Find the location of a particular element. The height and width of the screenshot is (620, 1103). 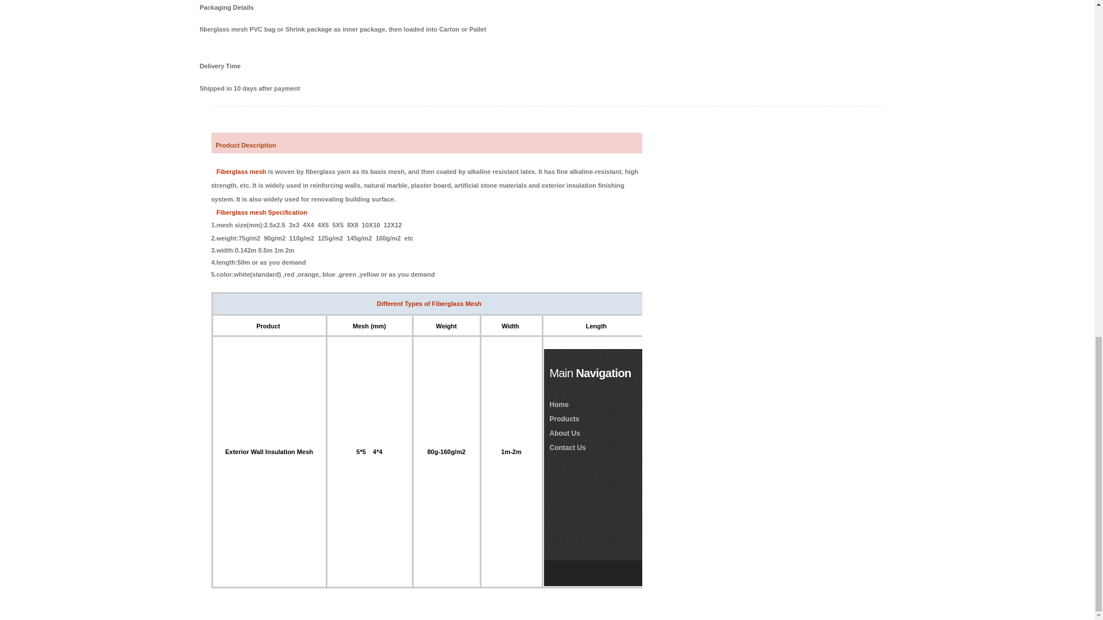

Products is located at coordinates (564, 418).